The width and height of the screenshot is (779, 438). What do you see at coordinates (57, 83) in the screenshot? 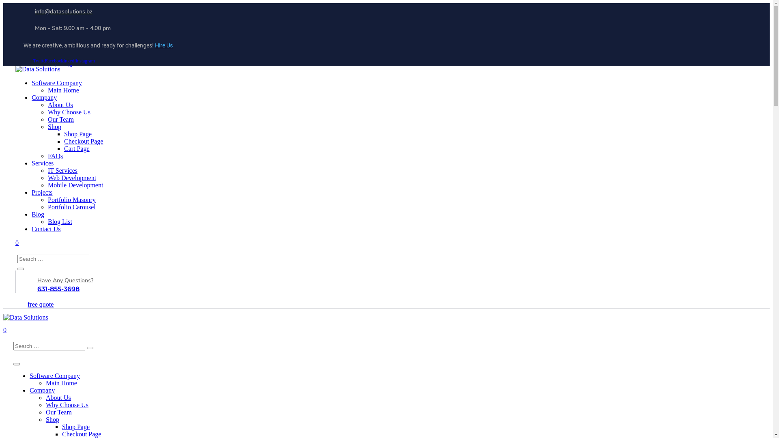
I see `Software Company` at bounding box center [57, 83].